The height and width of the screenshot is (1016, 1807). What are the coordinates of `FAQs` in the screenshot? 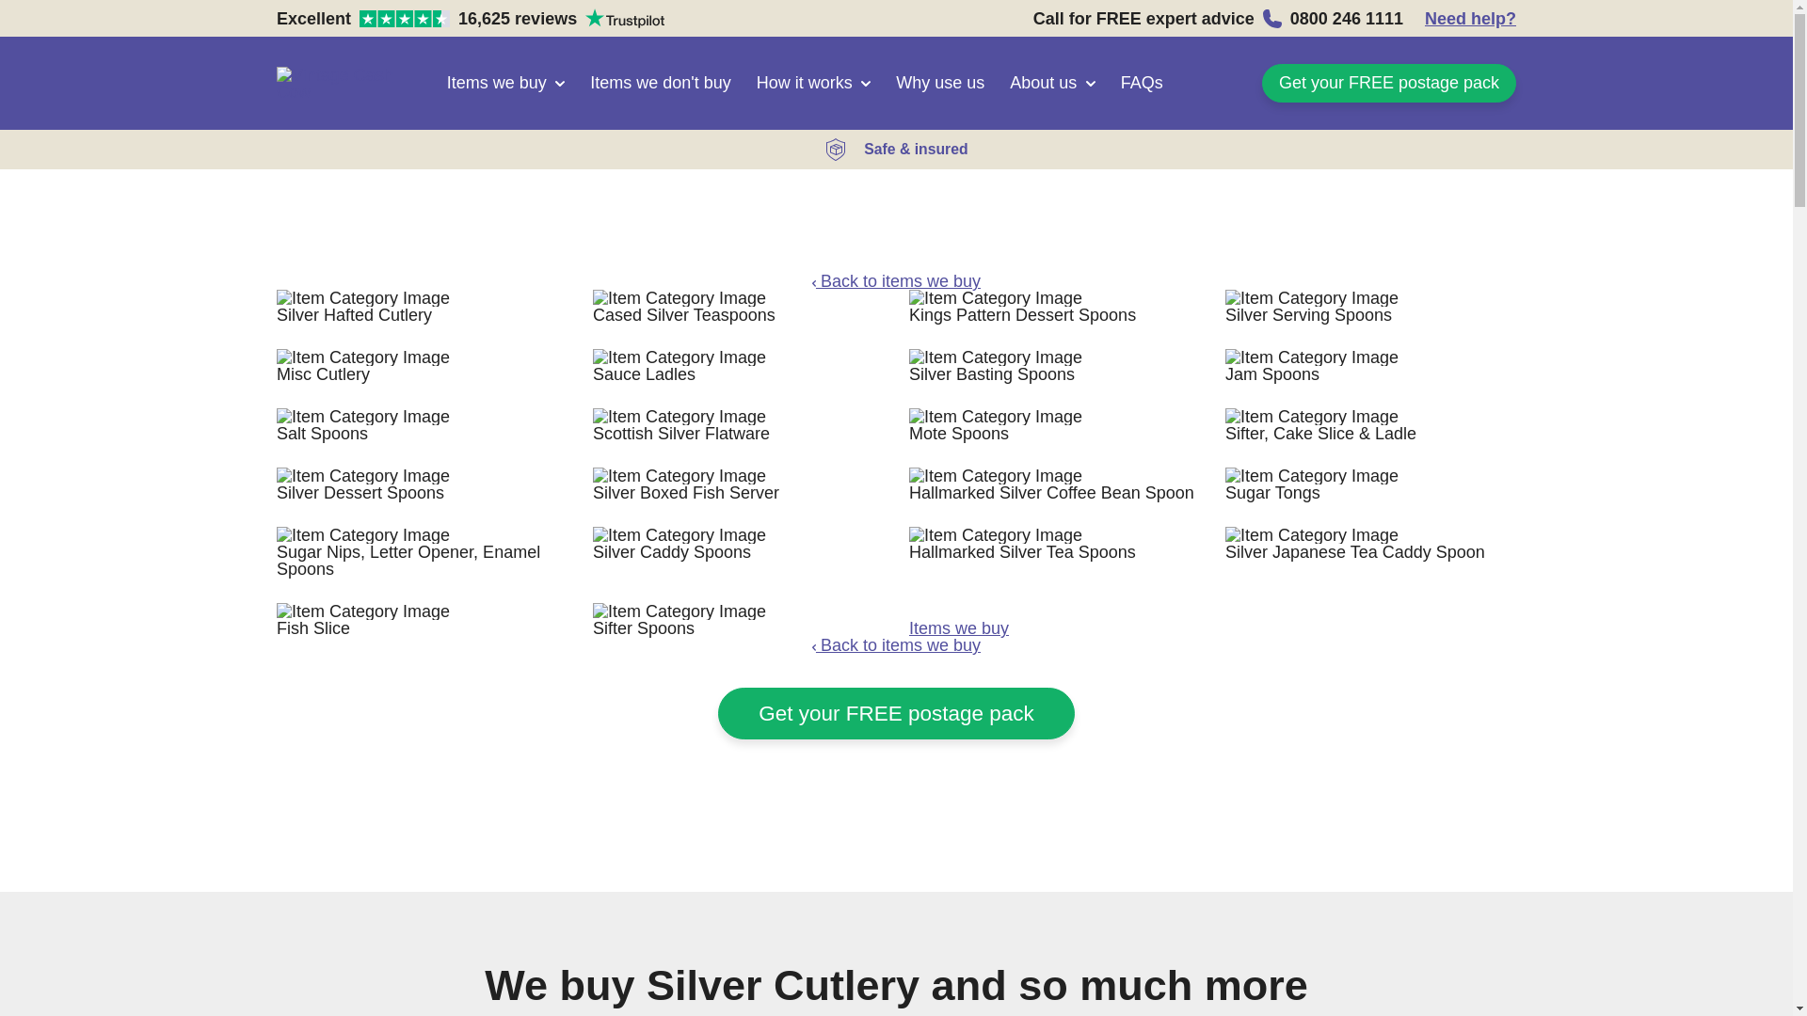 It's located at (1052, 83).